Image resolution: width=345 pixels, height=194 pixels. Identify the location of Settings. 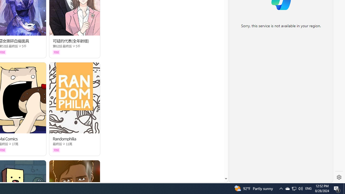
(339, 177).